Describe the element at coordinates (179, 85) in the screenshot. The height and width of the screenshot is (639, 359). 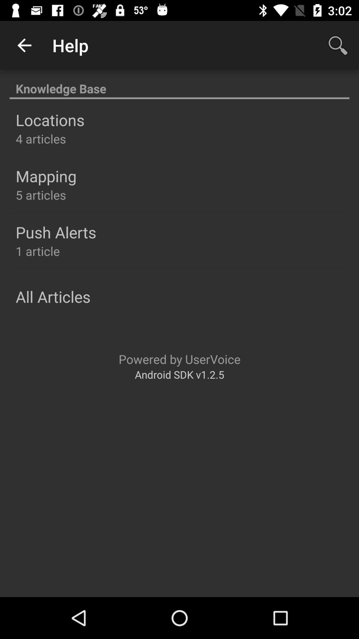
I see `flip to knowledge base` at that location.